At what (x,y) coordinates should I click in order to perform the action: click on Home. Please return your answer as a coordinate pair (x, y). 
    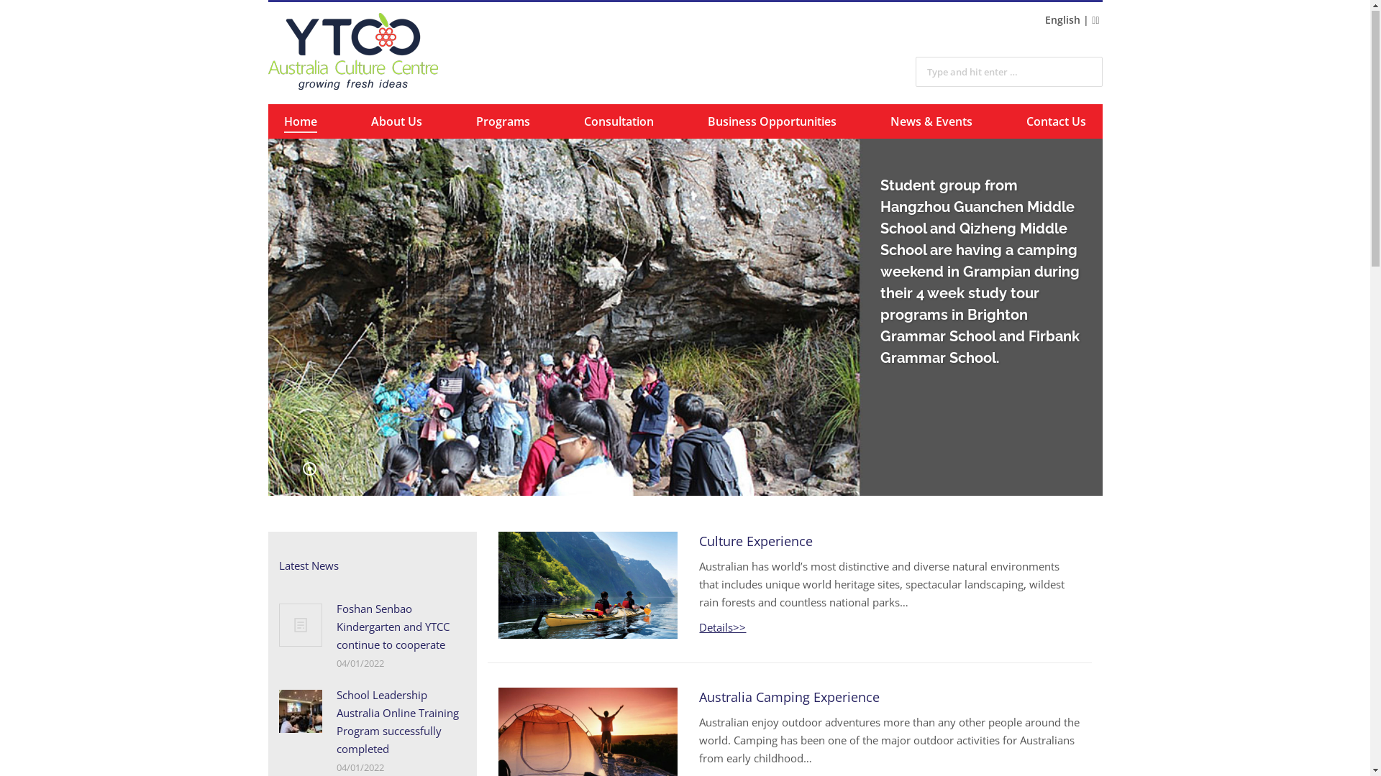
    Looking at the image, I should click on (301, 123).